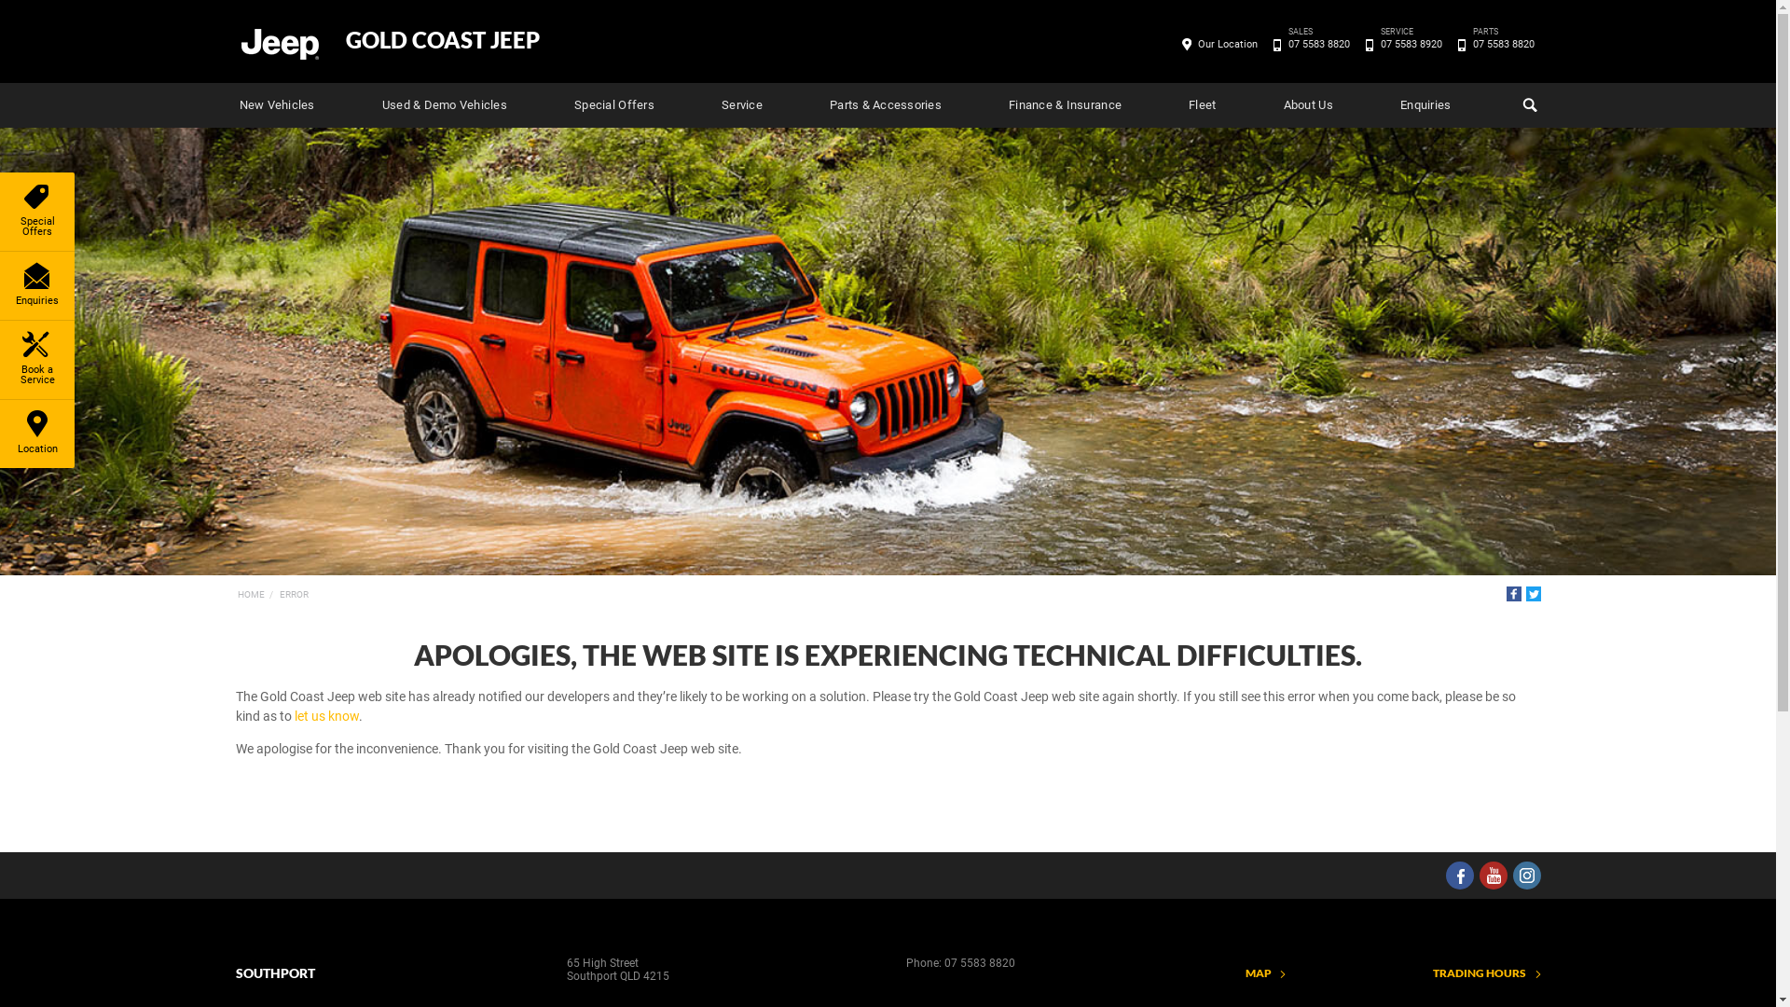 The width and height of the screenshot is (1790, 1007). Describe the element at coordinates (886, 105) in the screenshot. I see `Parts & Accessories` at that location.